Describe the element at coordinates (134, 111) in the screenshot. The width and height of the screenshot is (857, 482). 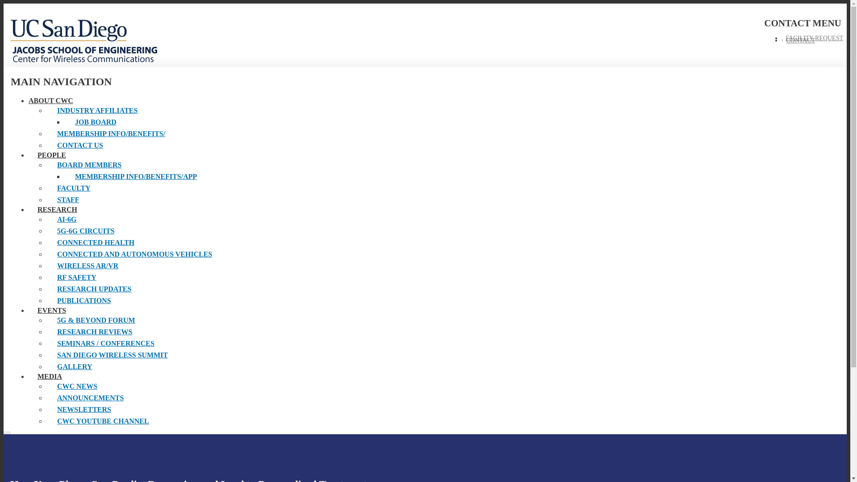
I see `INDUSTRY AFFILIATES` at that location.